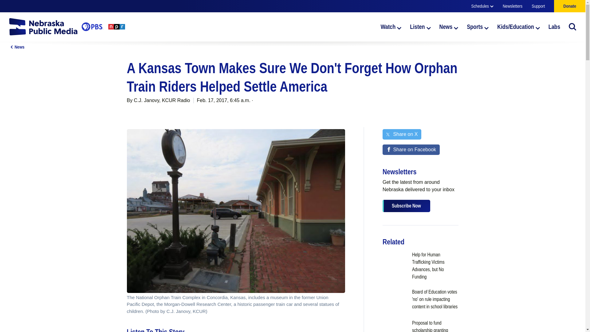 Image resolution: width=590 pixels, height=332 pixels. I want to click on Sports, so click(478, 26).